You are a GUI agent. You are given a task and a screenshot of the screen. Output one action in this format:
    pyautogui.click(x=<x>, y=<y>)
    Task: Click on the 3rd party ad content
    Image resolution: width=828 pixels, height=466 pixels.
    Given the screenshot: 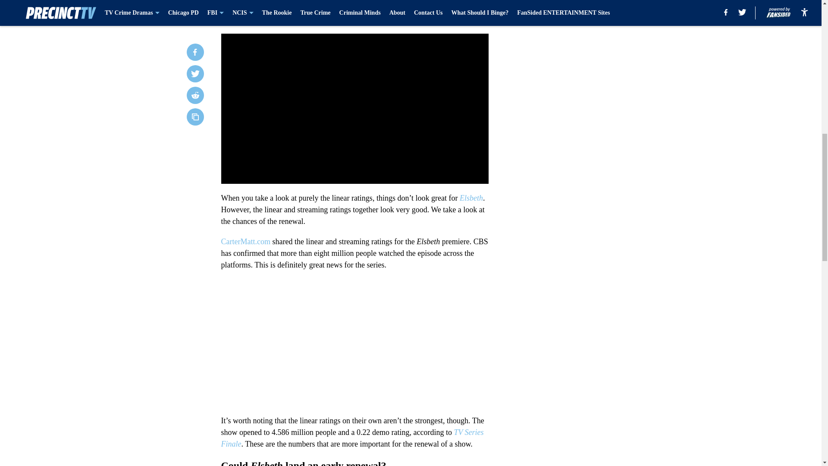 What is the action you would take?
    pyautogui.click(x=596, y=87)
    